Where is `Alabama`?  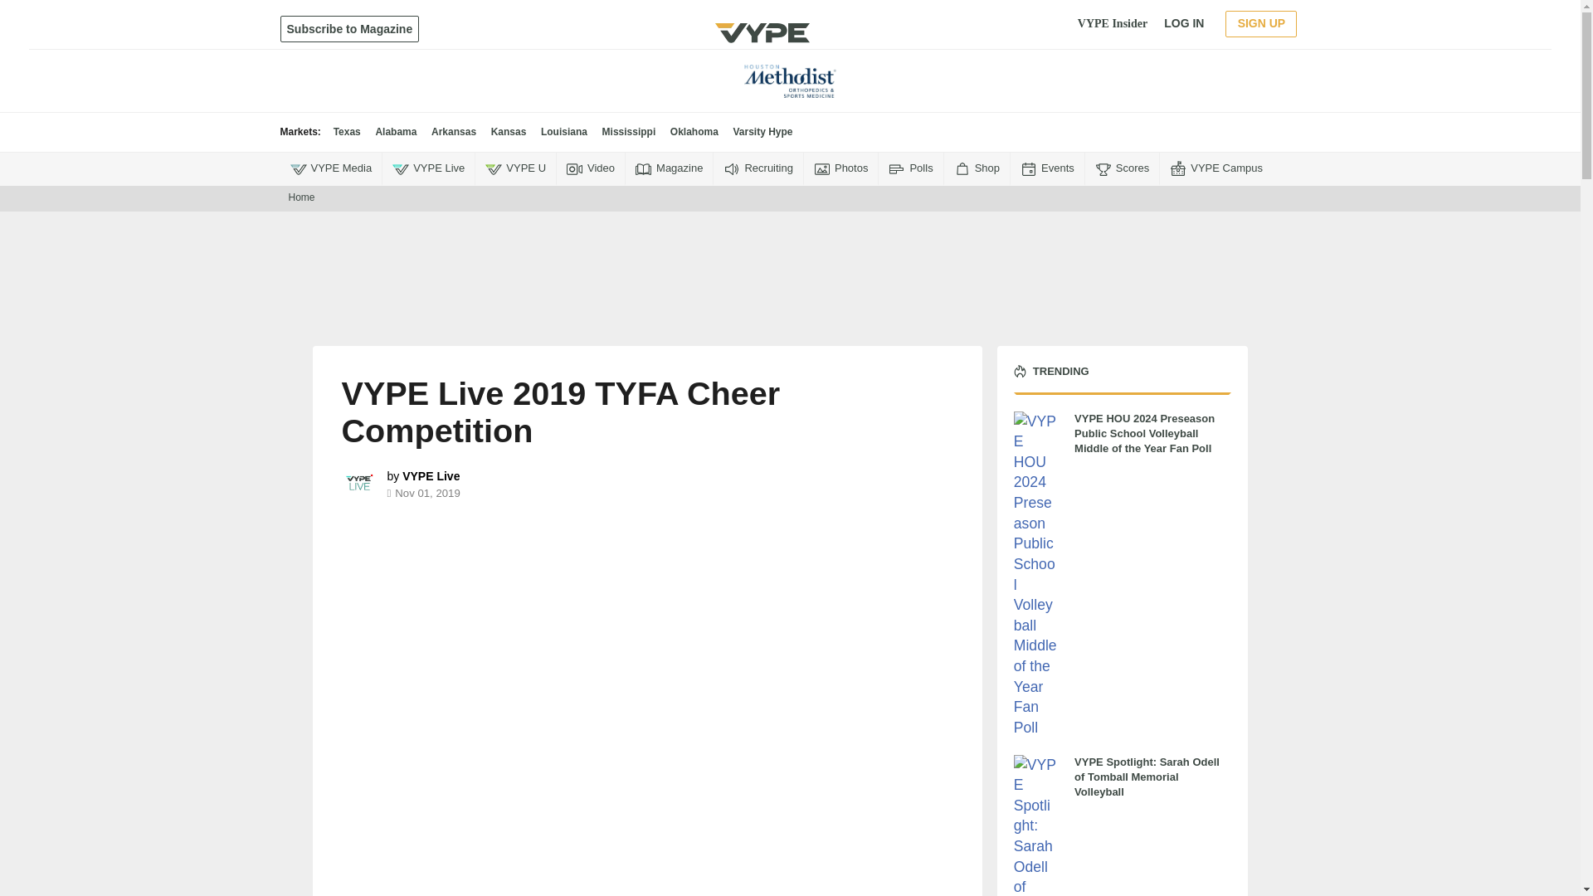
Alabama is located at coordinates (395, 132).